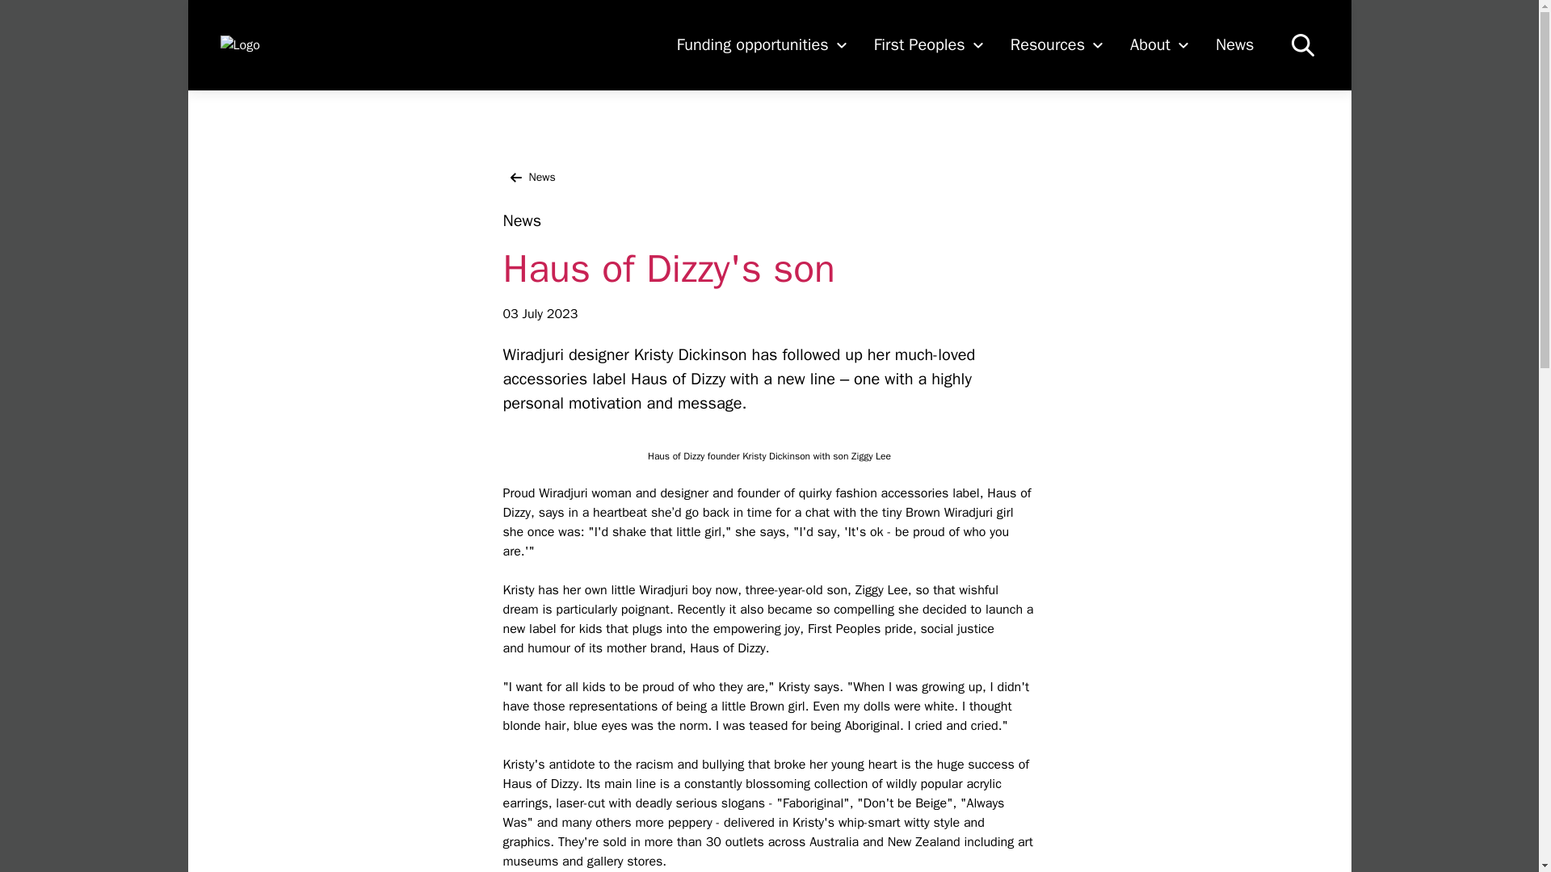 The width and height of the screenshot is (1551, 872). What do you see at coordinates (1302, 44) in the screenshot?
I see `Open site search` at bounding box center [1302, 44].